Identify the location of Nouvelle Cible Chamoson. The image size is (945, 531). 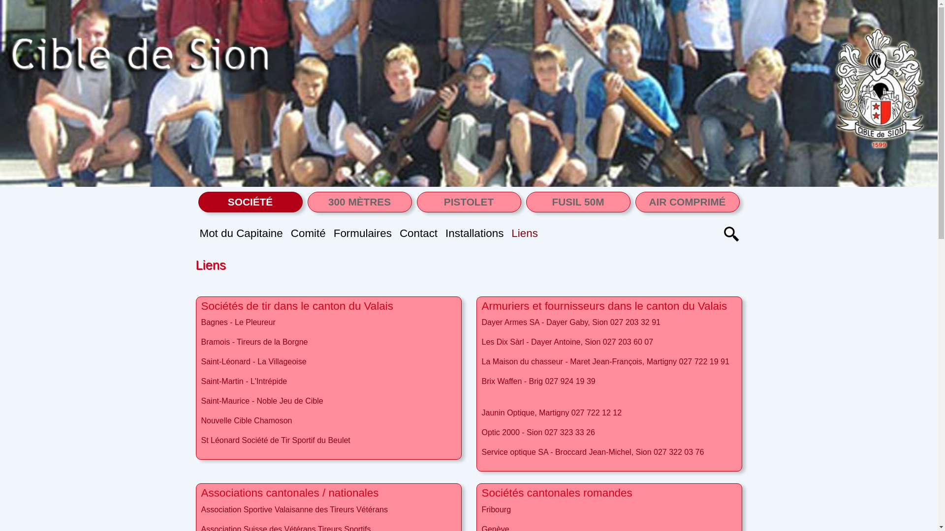
(246, 421).